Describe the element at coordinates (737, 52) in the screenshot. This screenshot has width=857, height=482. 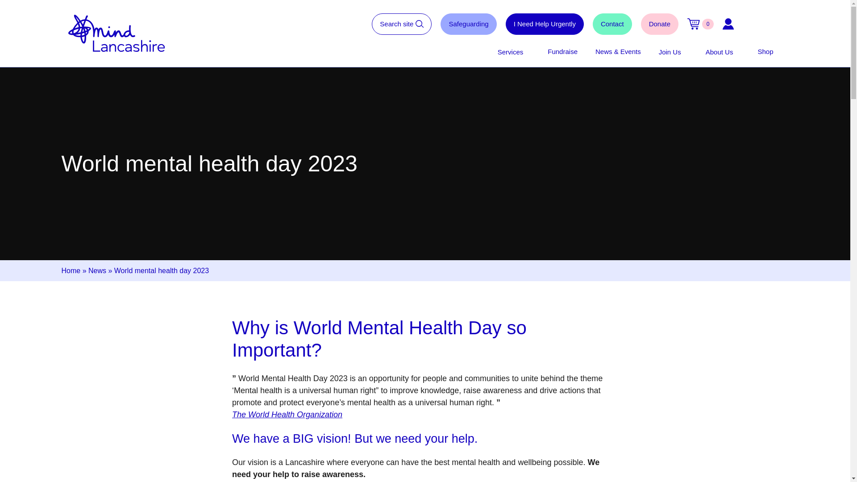
I see `Open menu` at that location.